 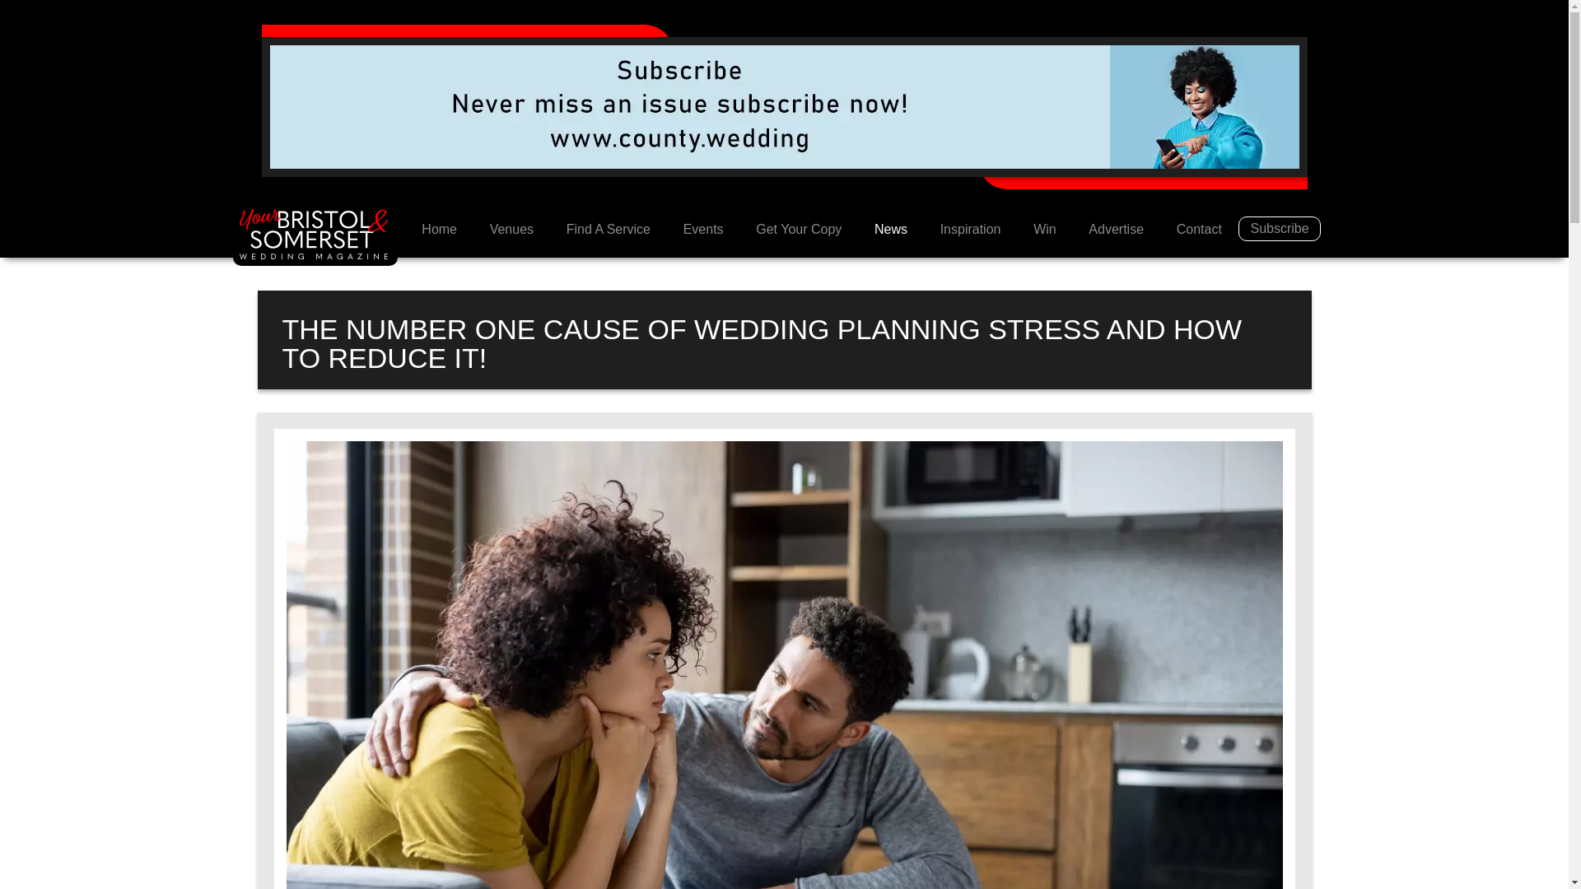 I want to click on Be inspired by Your Bristol and Somerset Wedding magazine, so click(x=970, y=230).